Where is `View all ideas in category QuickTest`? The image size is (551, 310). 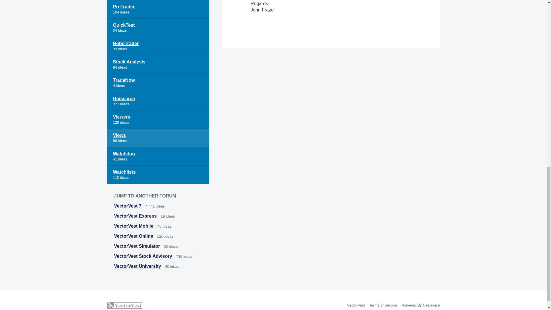
View all ideas in category QuickTest is located at coordinates (158, 28).